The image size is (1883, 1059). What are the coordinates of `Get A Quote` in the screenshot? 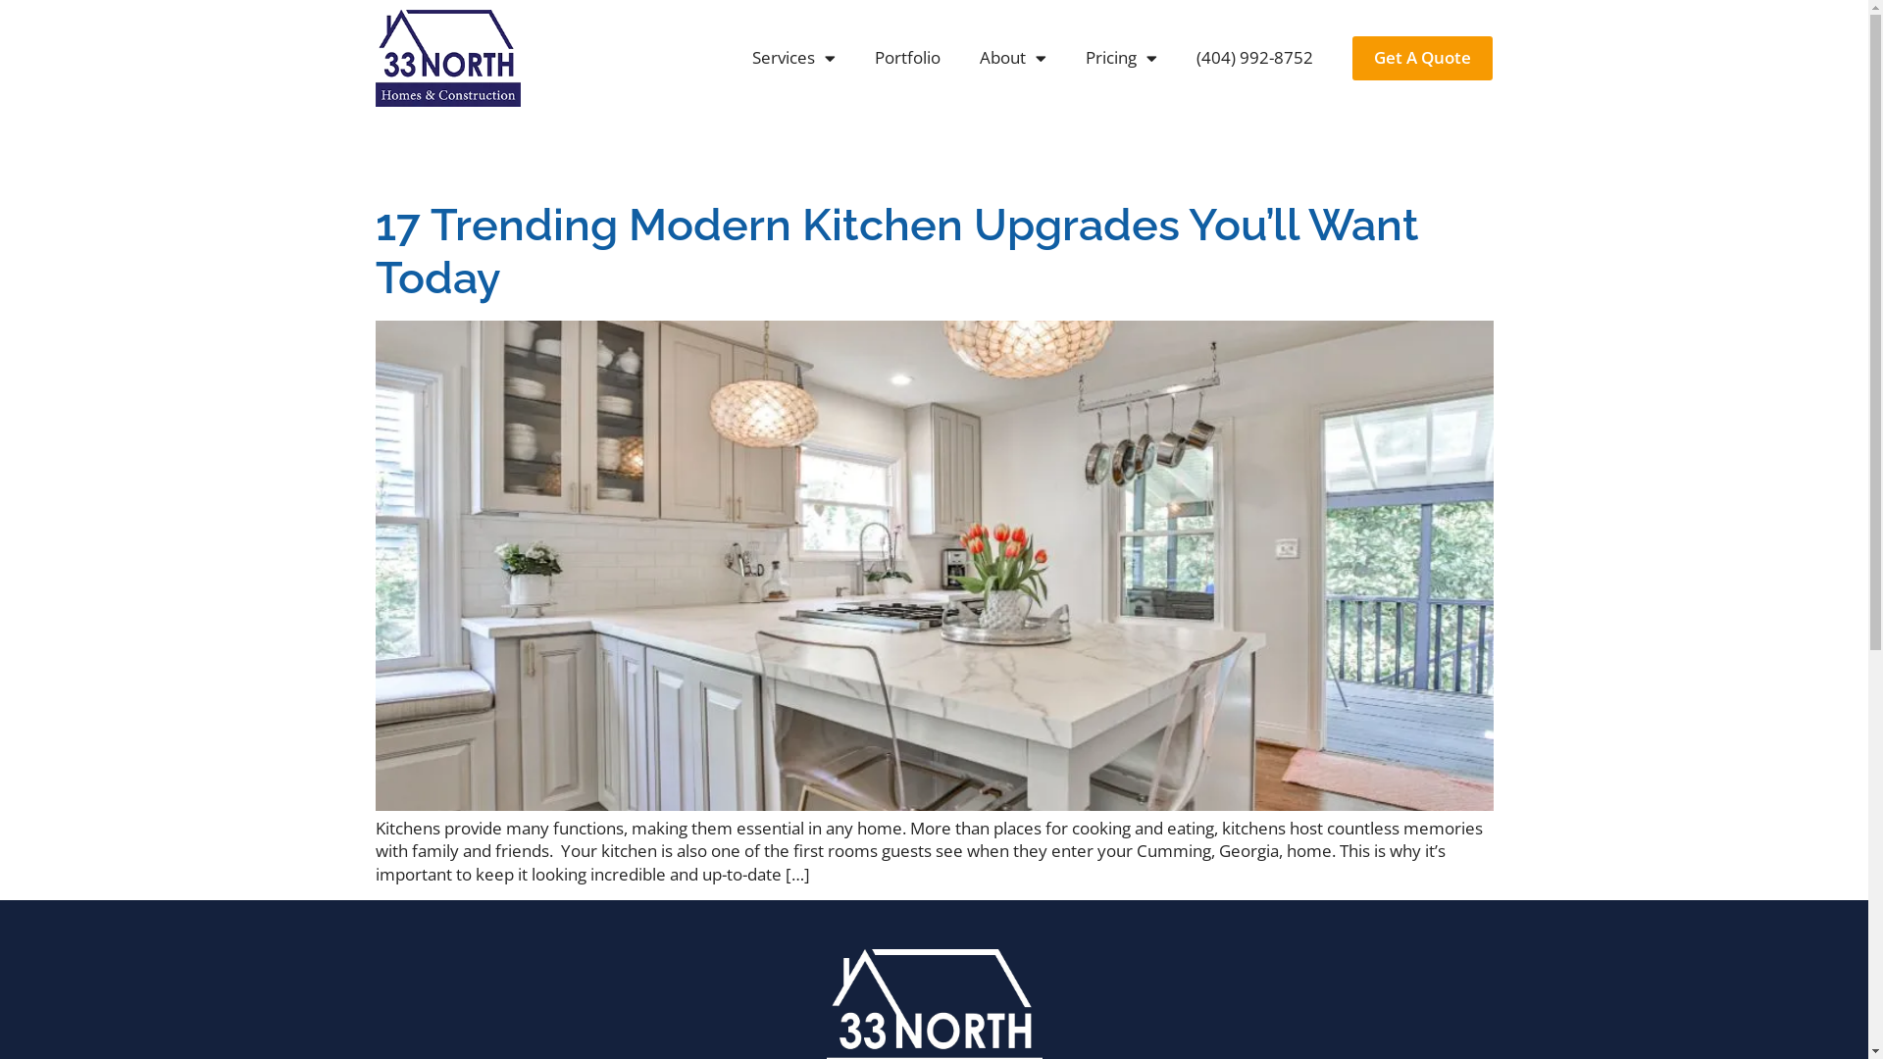 It's located at (1422, 58).